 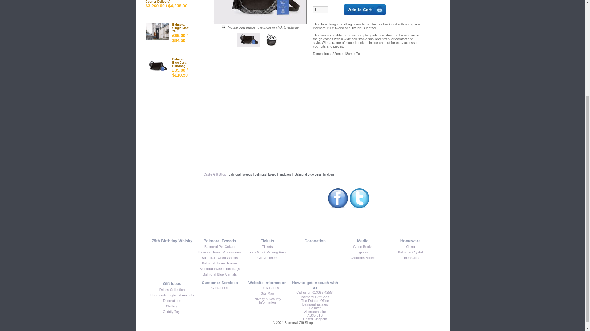 I want to click on Balmoral Blue Jura Handbag, so click(x=248, y=45).